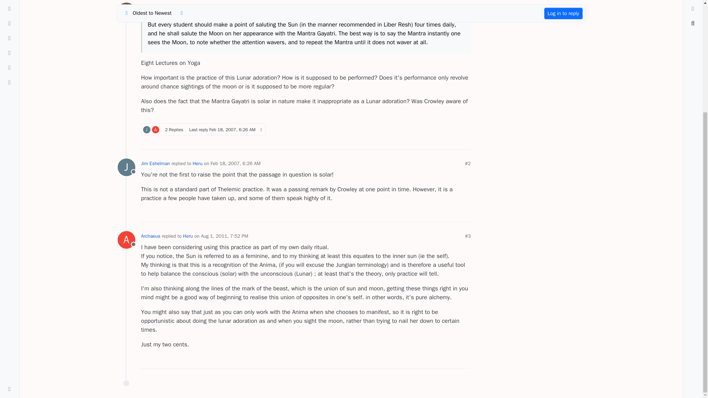  Describe the element at coordinates (203, 130) in the screenshot. I see `Feb 15, 2007, 5:08 AM` at that location.